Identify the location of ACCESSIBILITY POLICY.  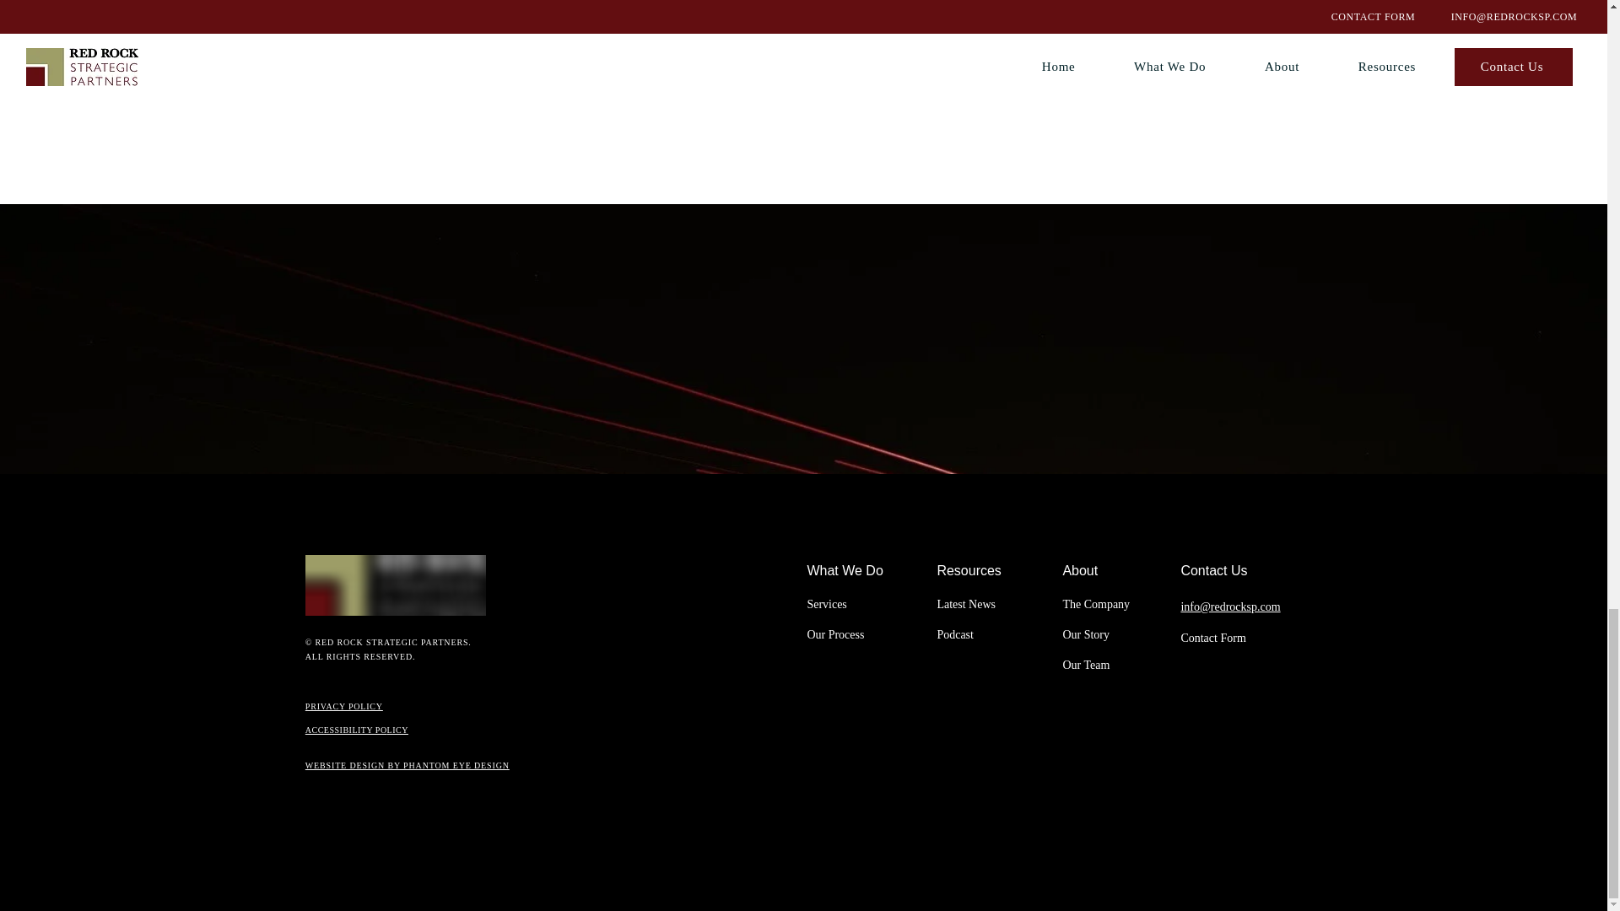
(356, 729).